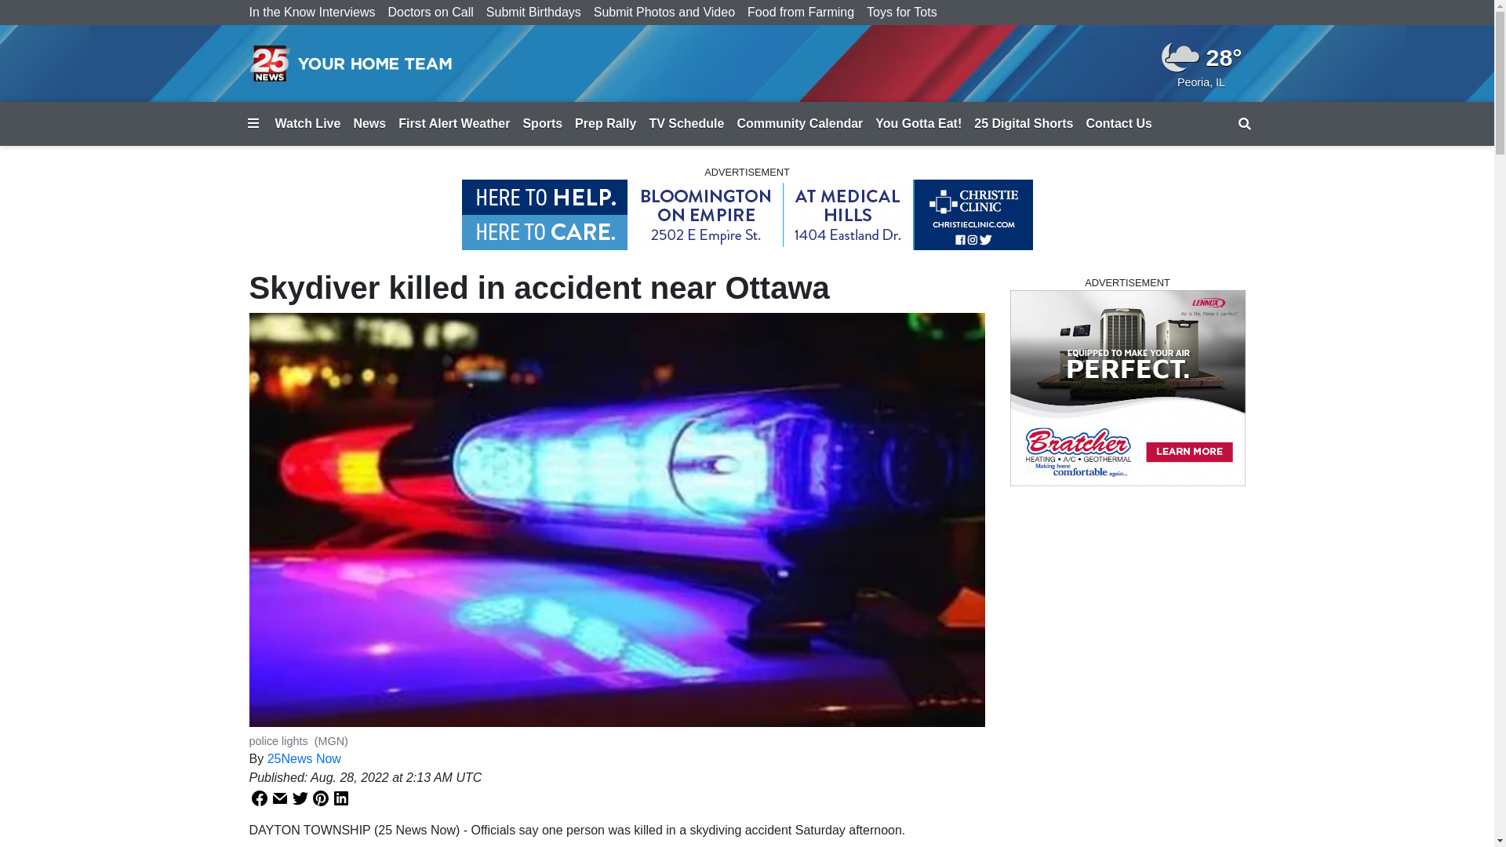 This screenshot has height=847, width=1506. Describe the element at coordinates (454, 124) in the screenshot. I see `First Alert Weather` at that location.